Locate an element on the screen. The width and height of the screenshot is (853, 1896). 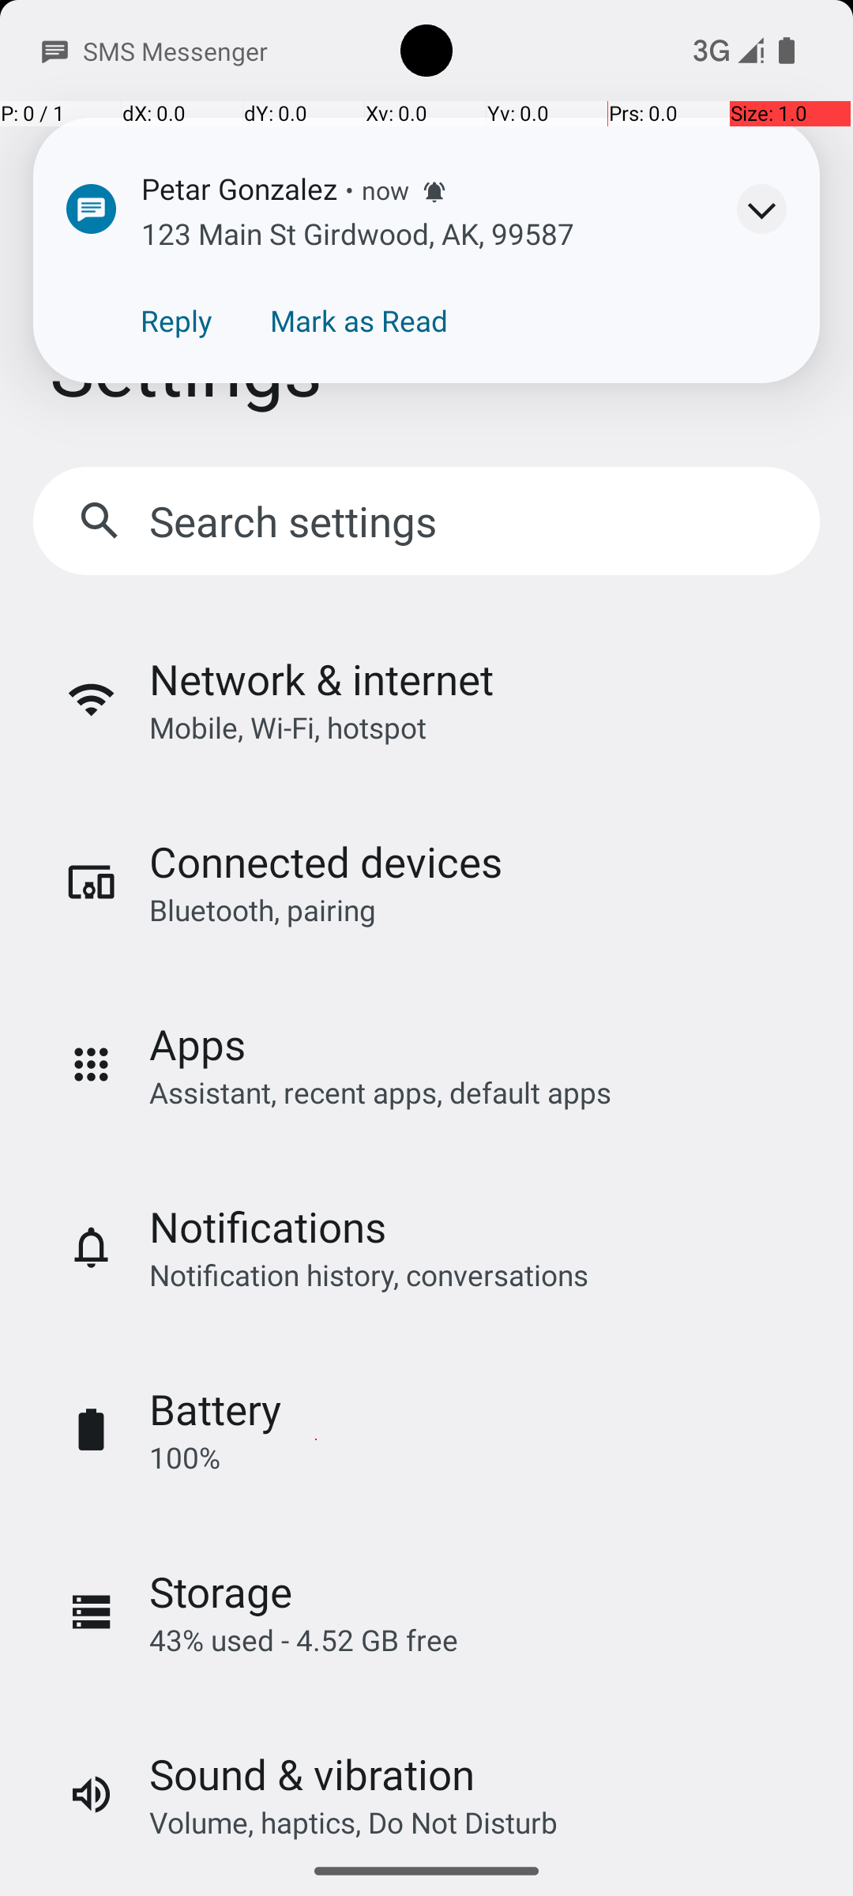
00:00 of 04:40 is located at coordinates (327, 434).